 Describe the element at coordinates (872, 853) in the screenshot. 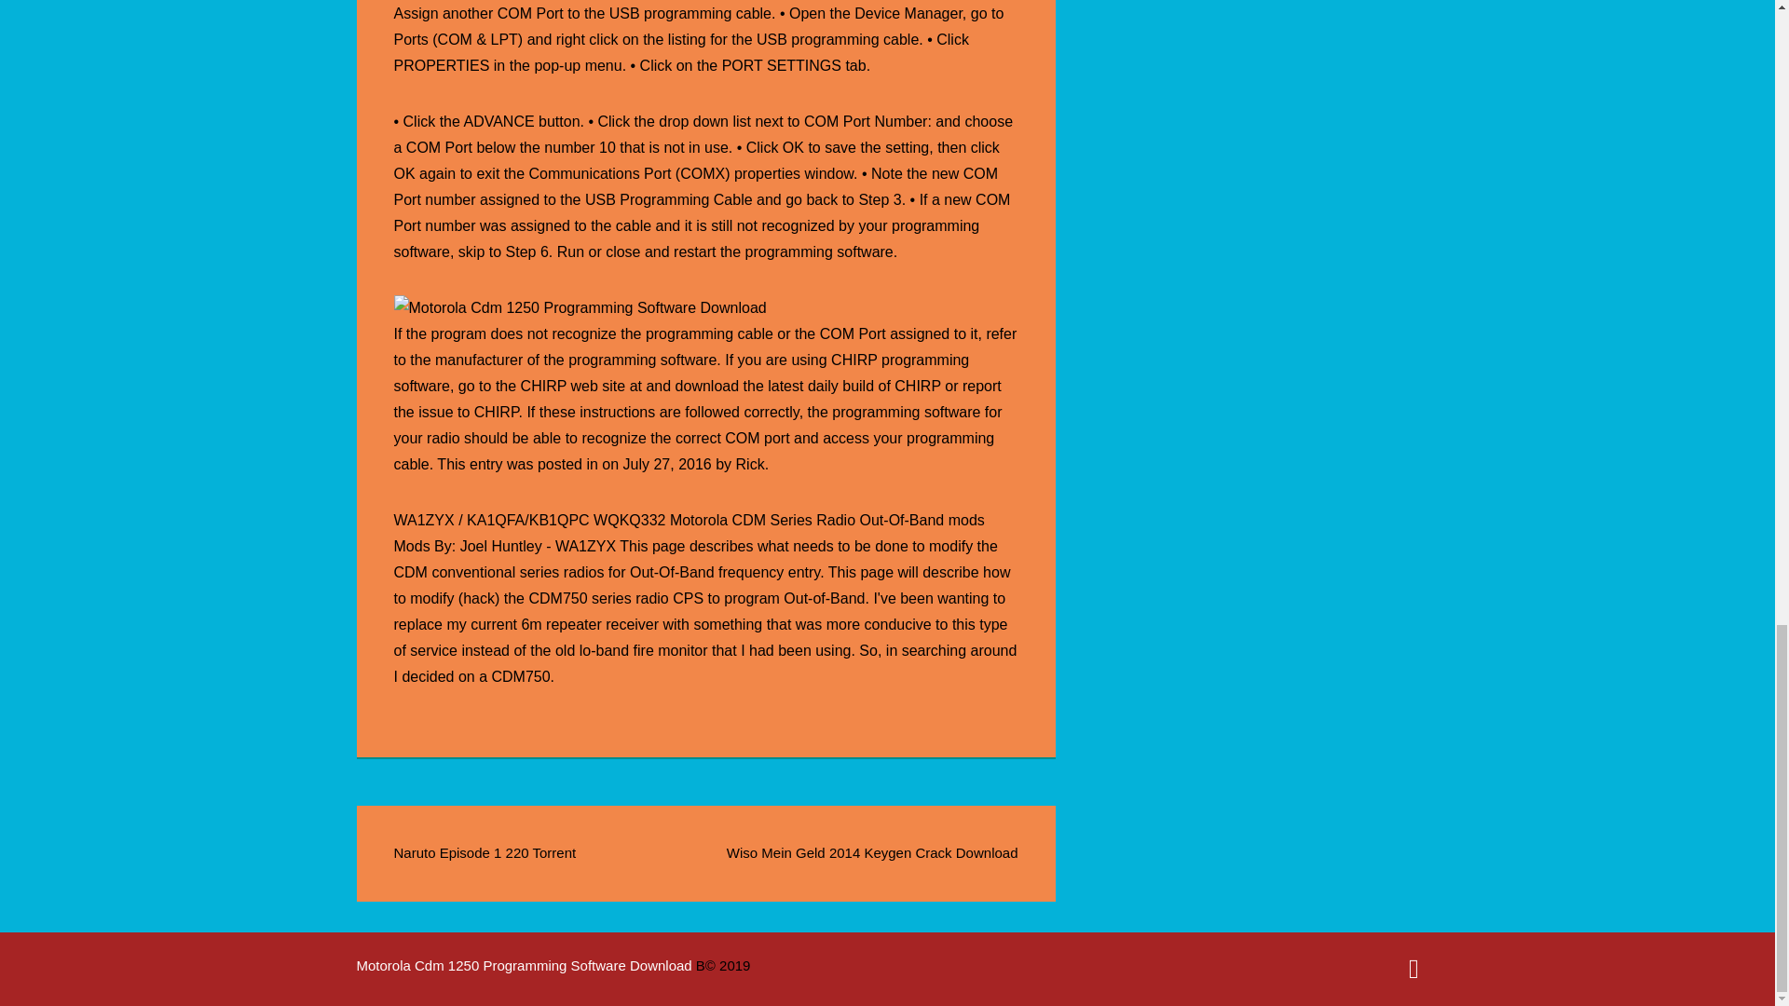

I see `Wiso Mein Geld 2014 Keygen Crack Download` at that location.